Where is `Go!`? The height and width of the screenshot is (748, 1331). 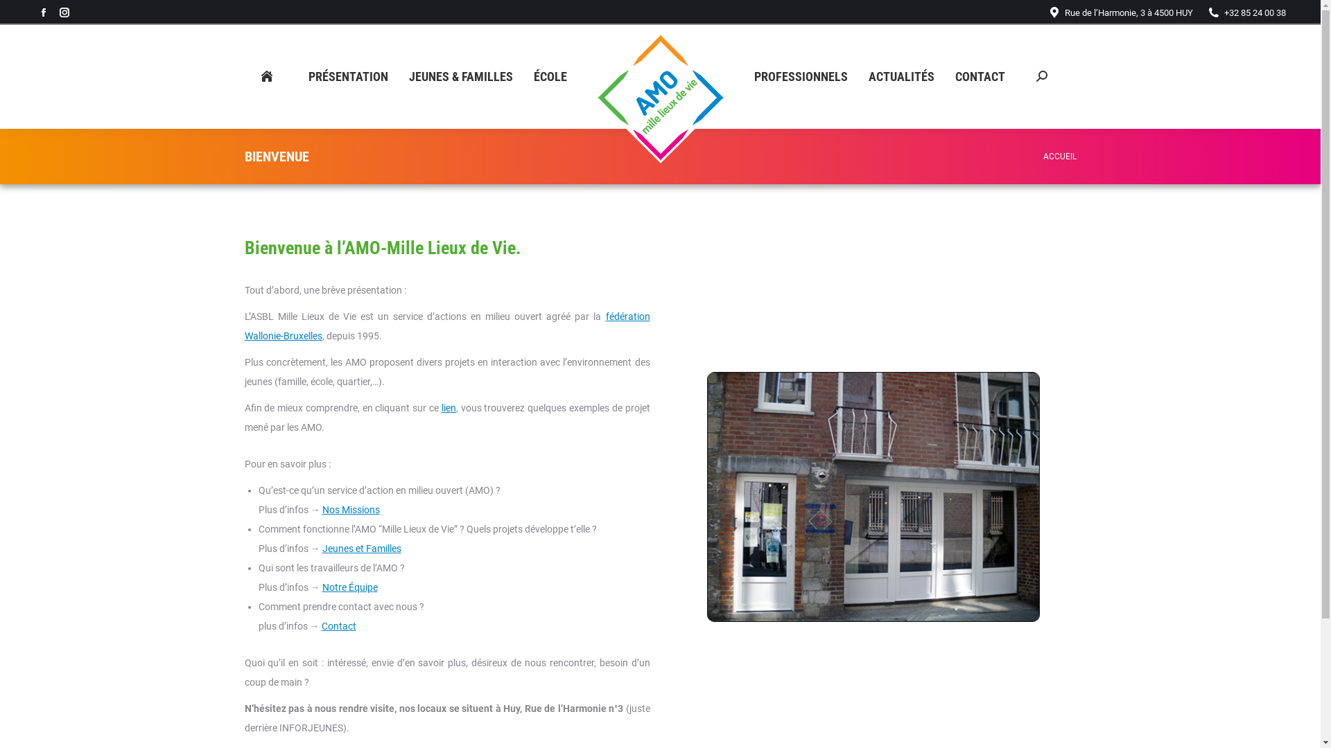 Go! is located at coordinates (21, 14).